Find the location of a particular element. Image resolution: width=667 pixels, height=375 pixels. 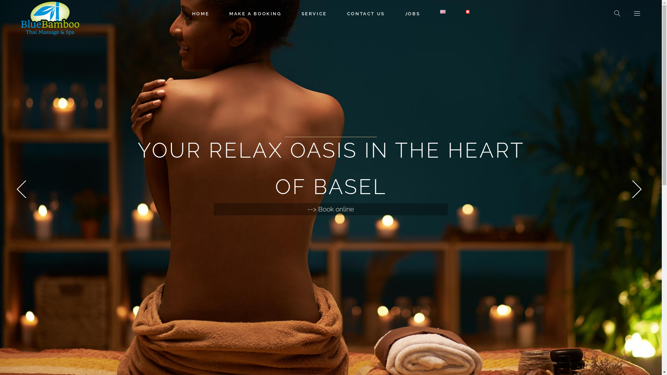

MAKE A BOOKING is located at coordinates (255, 14).